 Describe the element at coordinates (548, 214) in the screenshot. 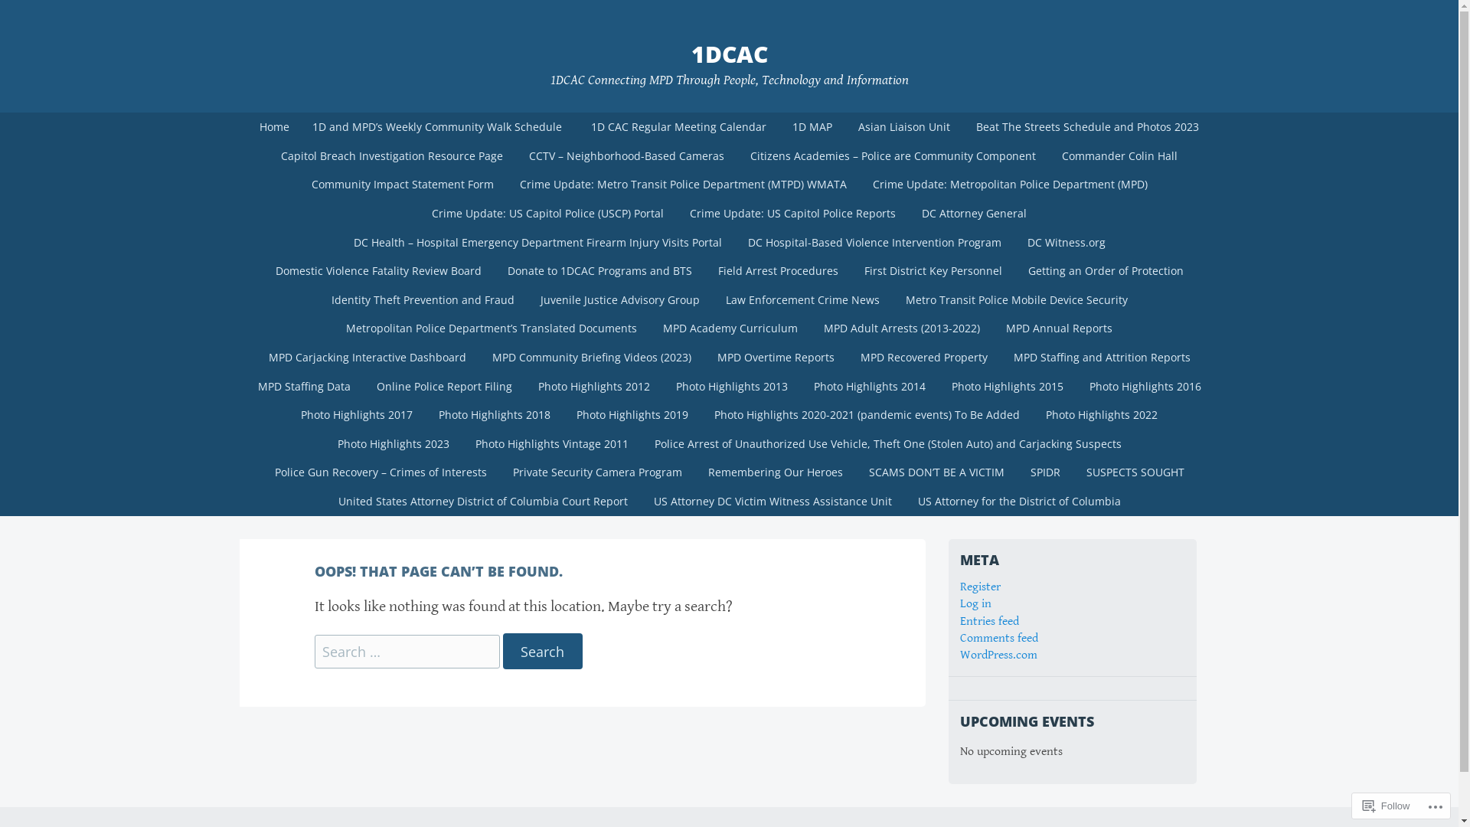

I see `Crime Update: US Capitol Police (USCP) Portal` at that location.